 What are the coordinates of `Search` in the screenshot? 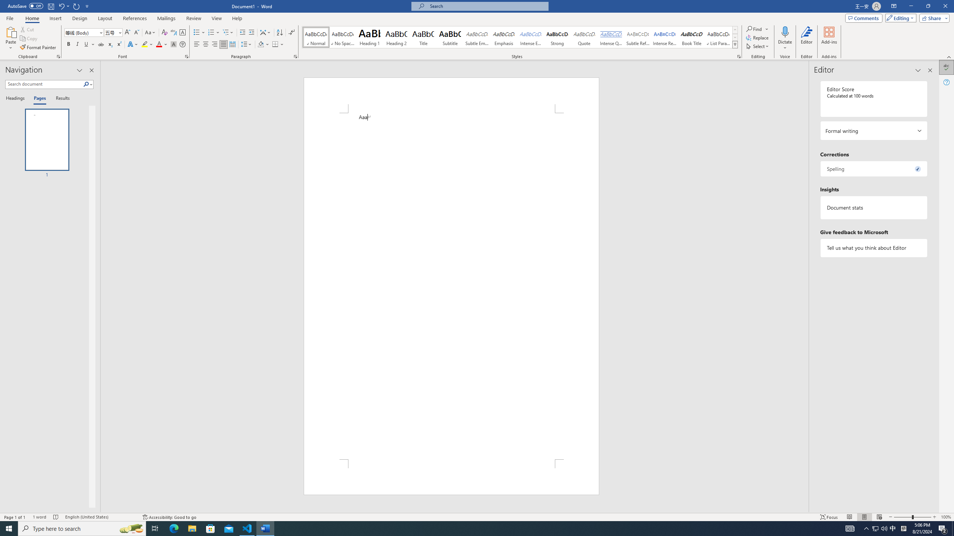 It's located at (86, 84).